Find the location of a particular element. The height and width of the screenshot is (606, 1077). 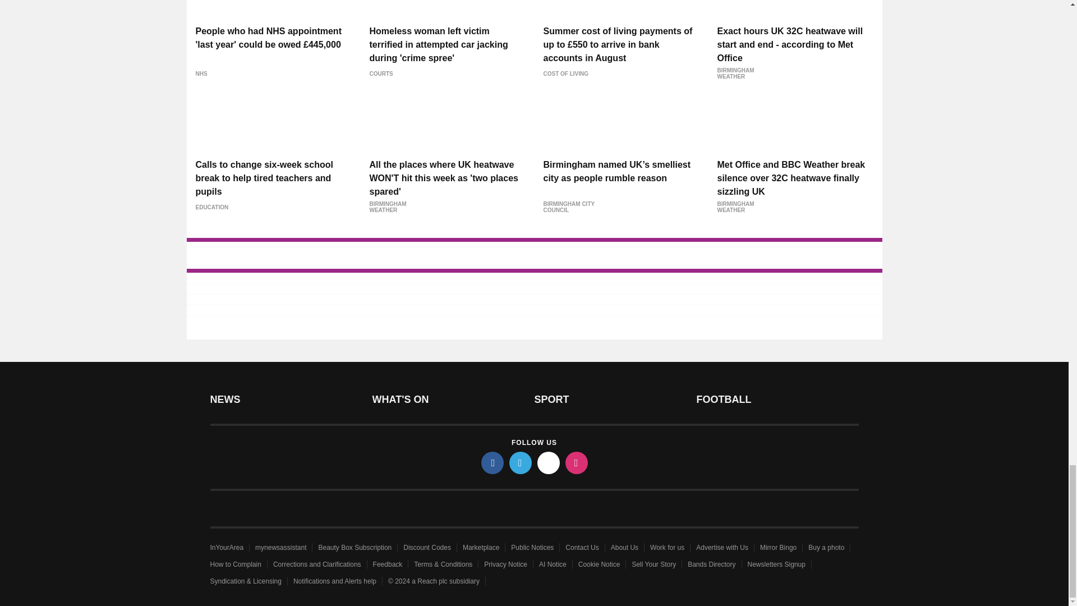

facebook is located at coordinates (493, 462).